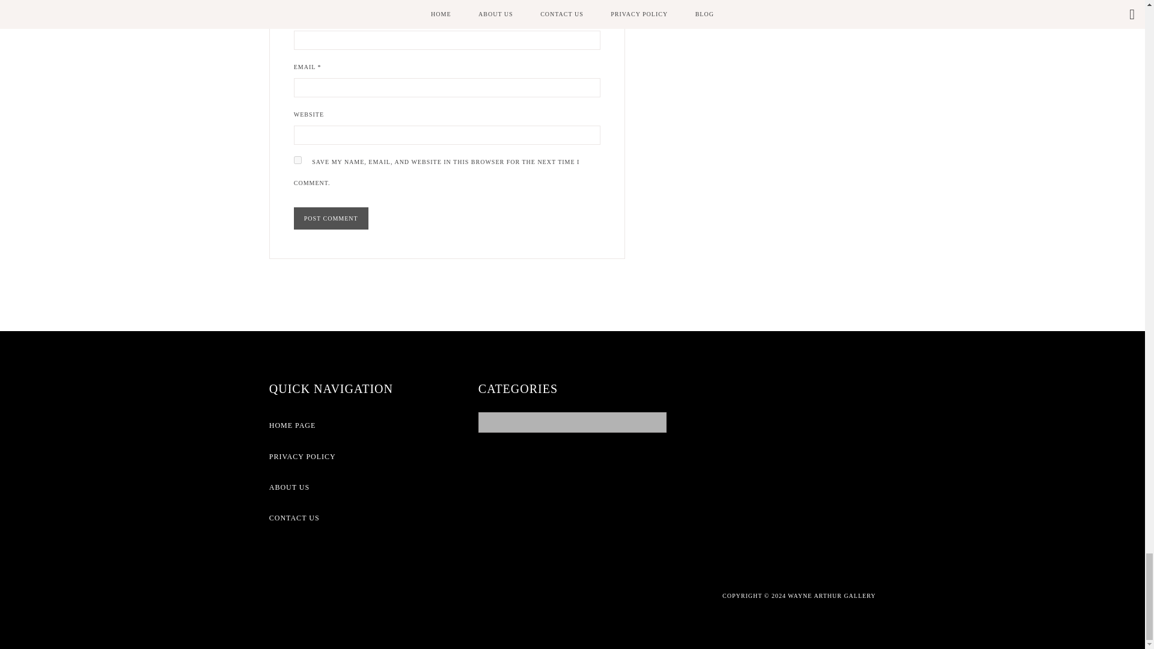  What do you see at coordinates (363, 518) in the screenshot?
I see `CONTACT US` at bounding box center [363, 518].